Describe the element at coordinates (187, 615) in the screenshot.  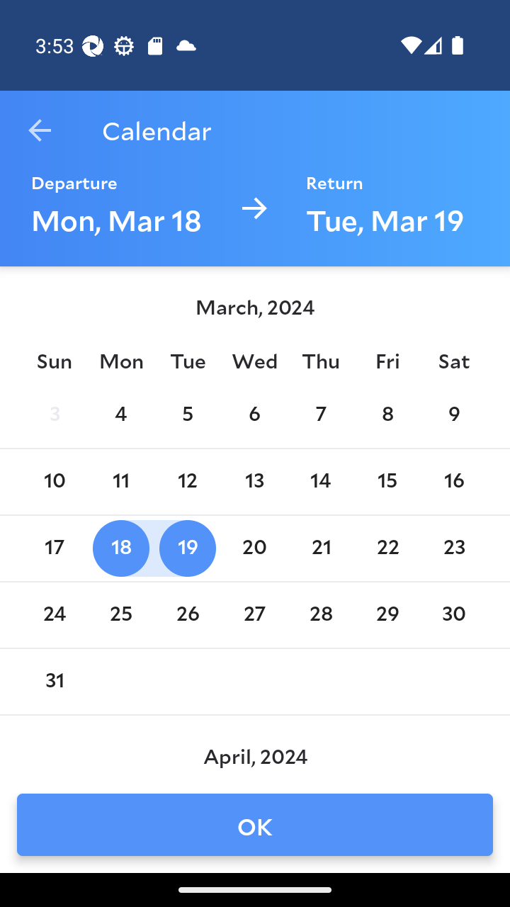
I see `26` at that location.